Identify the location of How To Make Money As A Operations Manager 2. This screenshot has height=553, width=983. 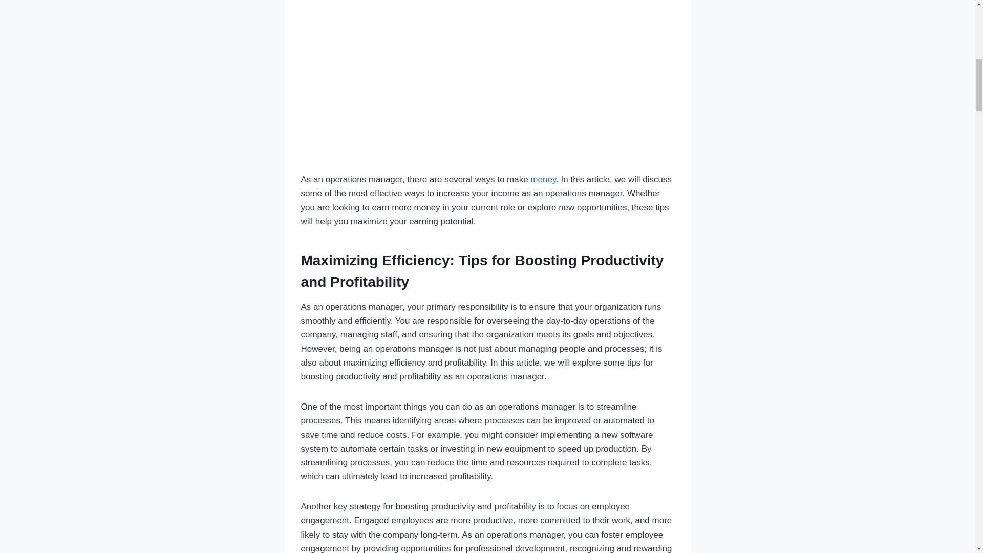
(487, 78).